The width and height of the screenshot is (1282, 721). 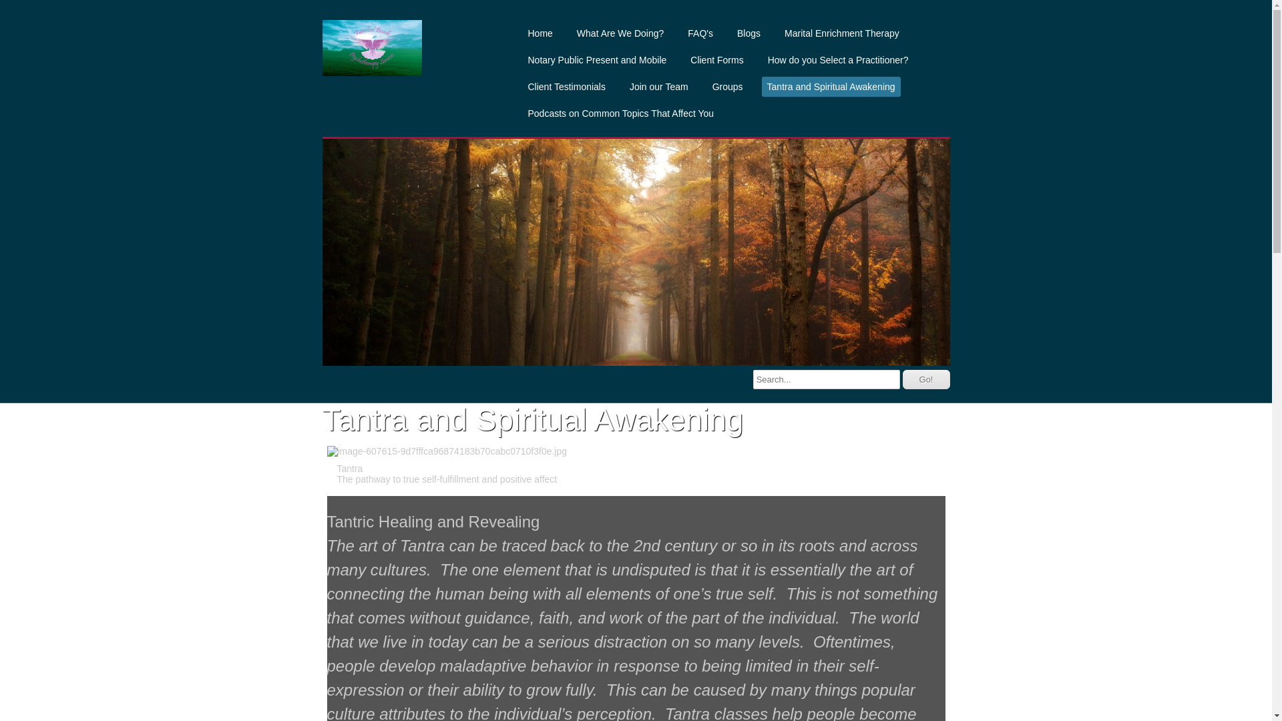 What do you see at coordinates (566, 87) in the screenshot?
I see `Client Testimonials` at bounding box center [566, 87].